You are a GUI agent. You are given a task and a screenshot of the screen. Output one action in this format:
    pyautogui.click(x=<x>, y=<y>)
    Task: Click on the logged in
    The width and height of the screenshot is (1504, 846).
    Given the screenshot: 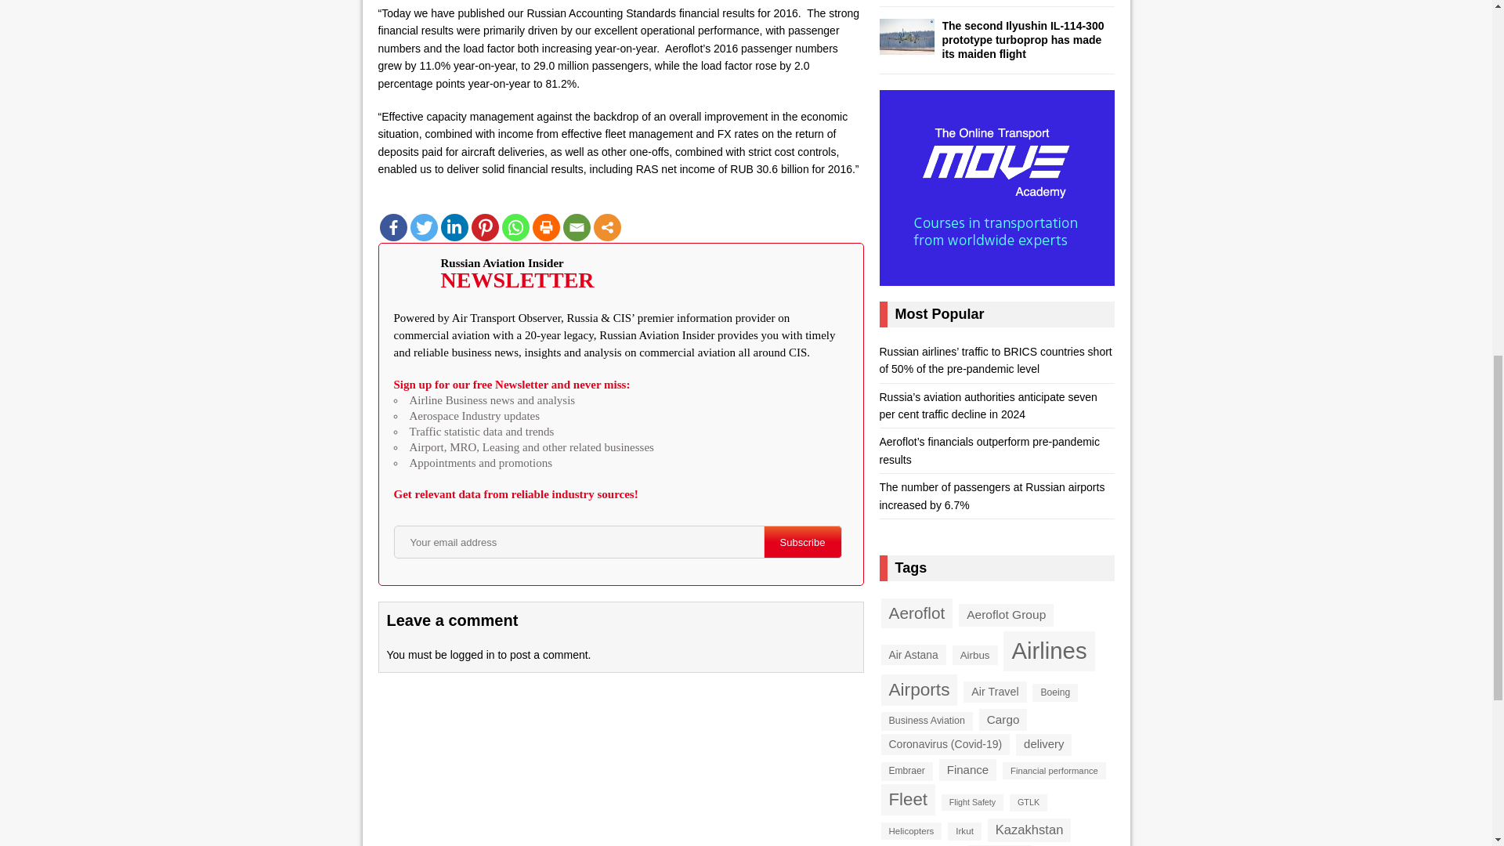 What is the action you would take?
    pyautogui.click(x=472, y=655)
    